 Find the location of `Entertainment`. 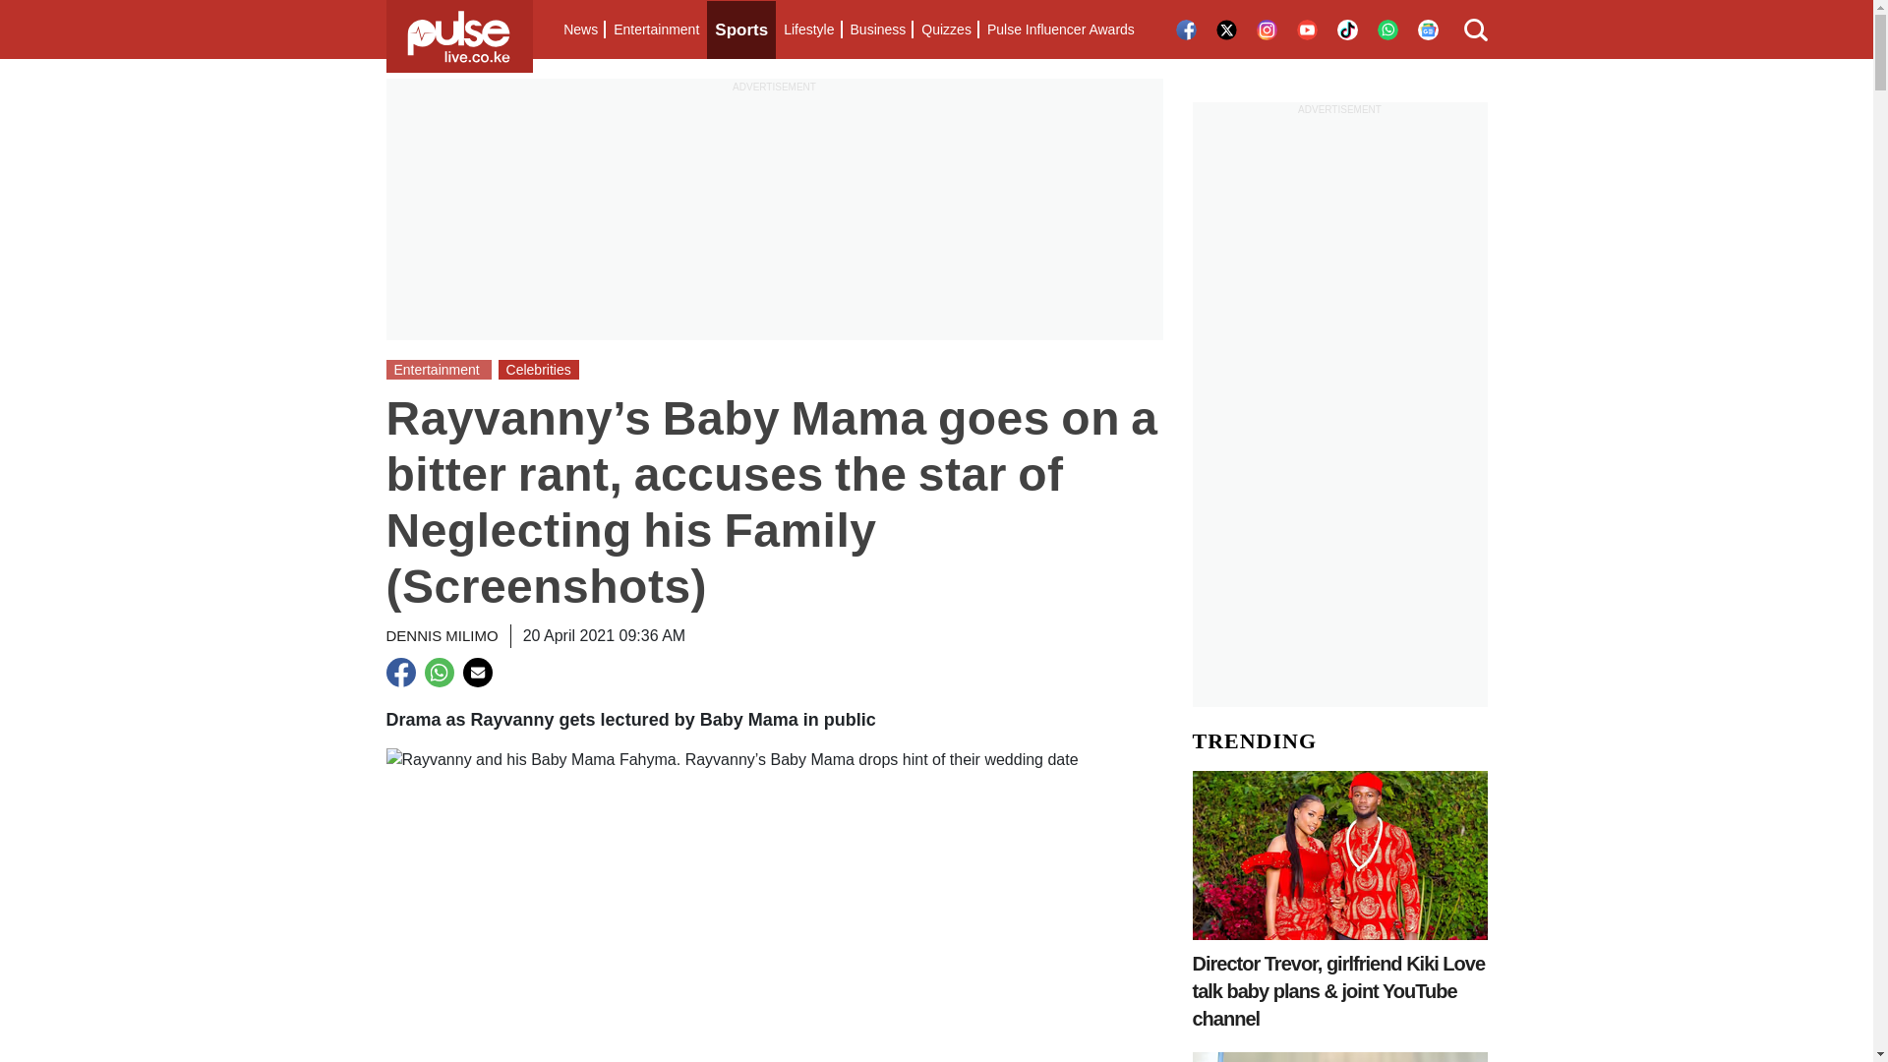

Entertainment is located at coordinates (656, 29).